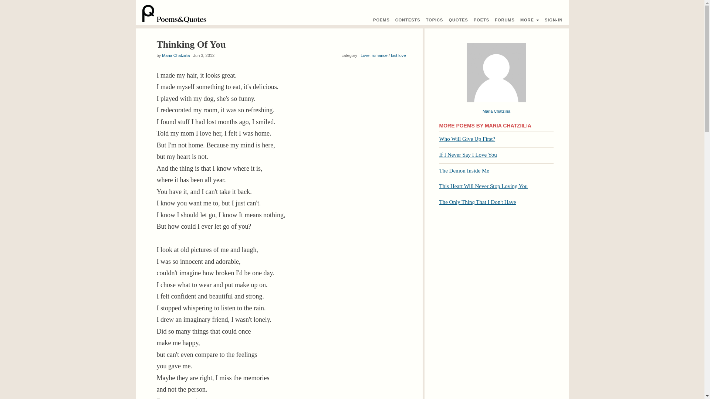 This screenshot has height=399, width=710. I want to click on Advertisement, so click(496, 264).